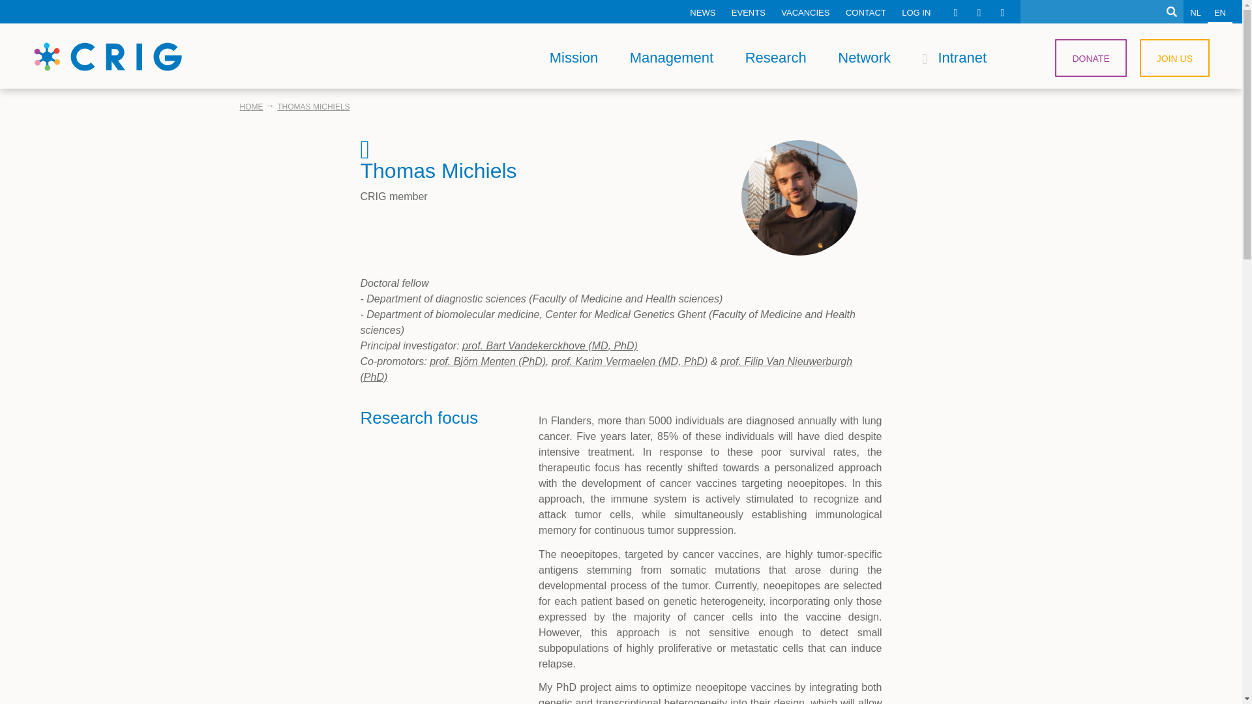  What do you see at coordinates (1174, 57) in the screenshot?
I see `JOIN US` at bounding box center [1174, 57].